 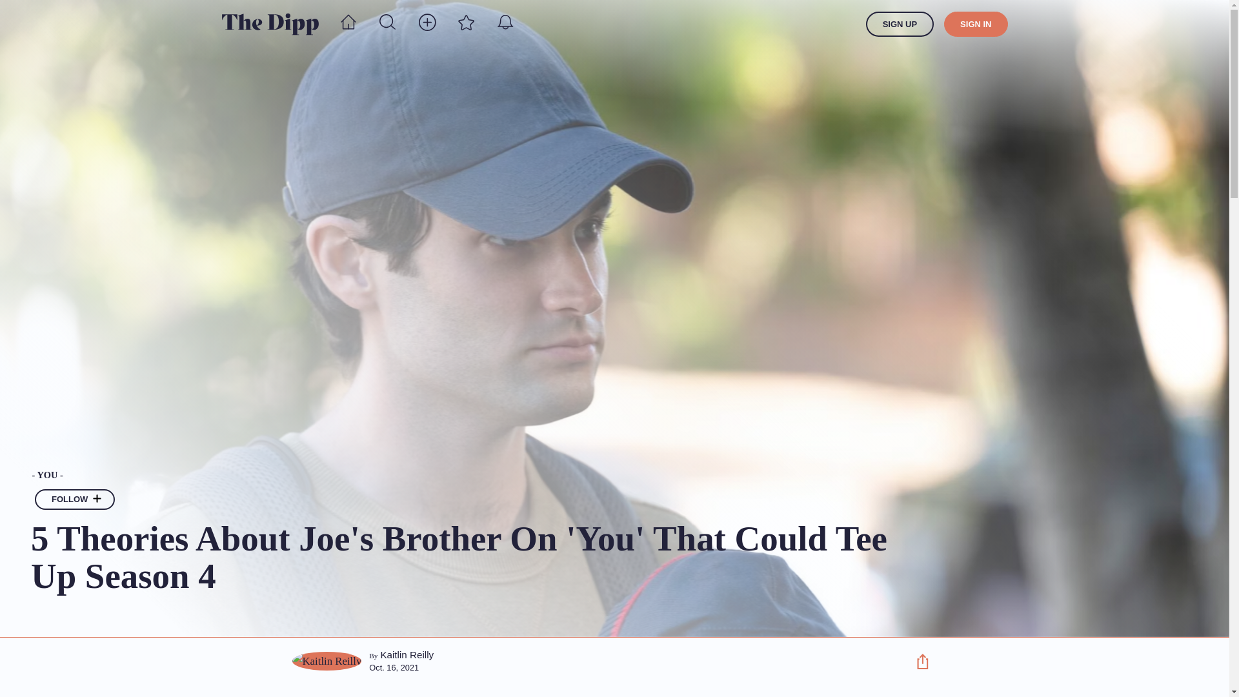 What do you see at coordinates (900, 25) in the screenshot?
I see `SIGN UP` at bounding box center [900, 25].